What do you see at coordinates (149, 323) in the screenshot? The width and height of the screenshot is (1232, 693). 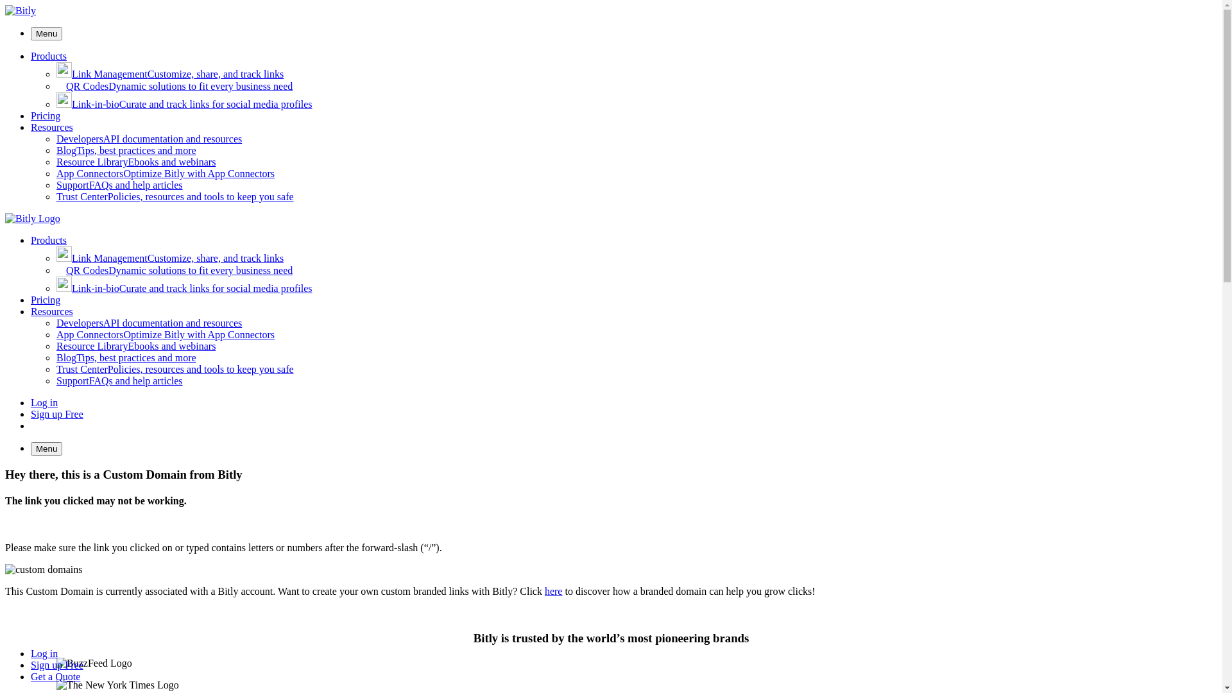 I see `DevelopersAPI documentation and resources` at bounding box center [149, 323].